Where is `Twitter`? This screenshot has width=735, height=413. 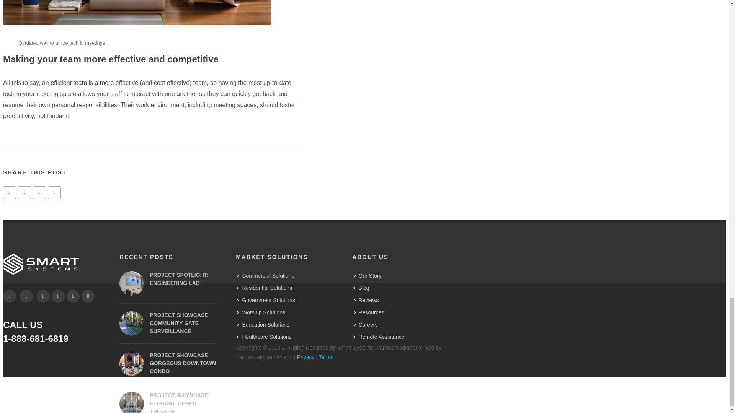 Twitter is located at coordinates (73, 296).